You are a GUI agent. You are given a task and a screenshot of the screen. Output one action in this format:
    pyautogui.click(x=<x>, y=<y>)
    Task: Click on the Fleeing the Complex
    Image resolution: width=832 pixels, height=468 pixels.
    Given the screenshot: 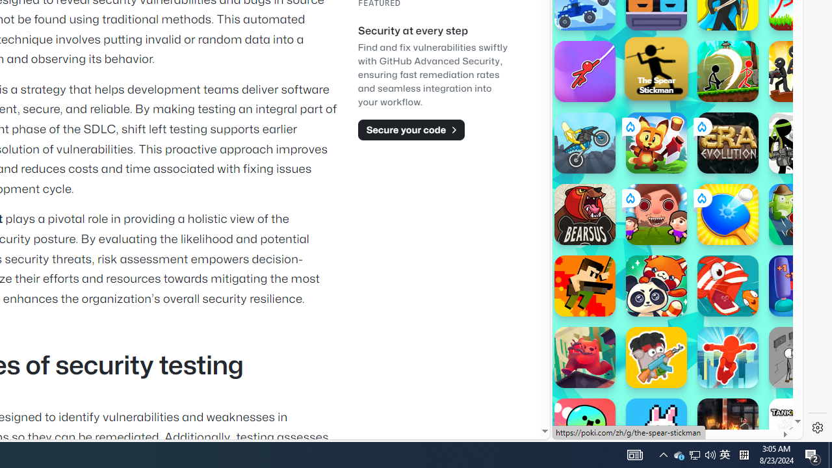 What is the action you would take?
    pyautogui.click(x=799, y=357)
    